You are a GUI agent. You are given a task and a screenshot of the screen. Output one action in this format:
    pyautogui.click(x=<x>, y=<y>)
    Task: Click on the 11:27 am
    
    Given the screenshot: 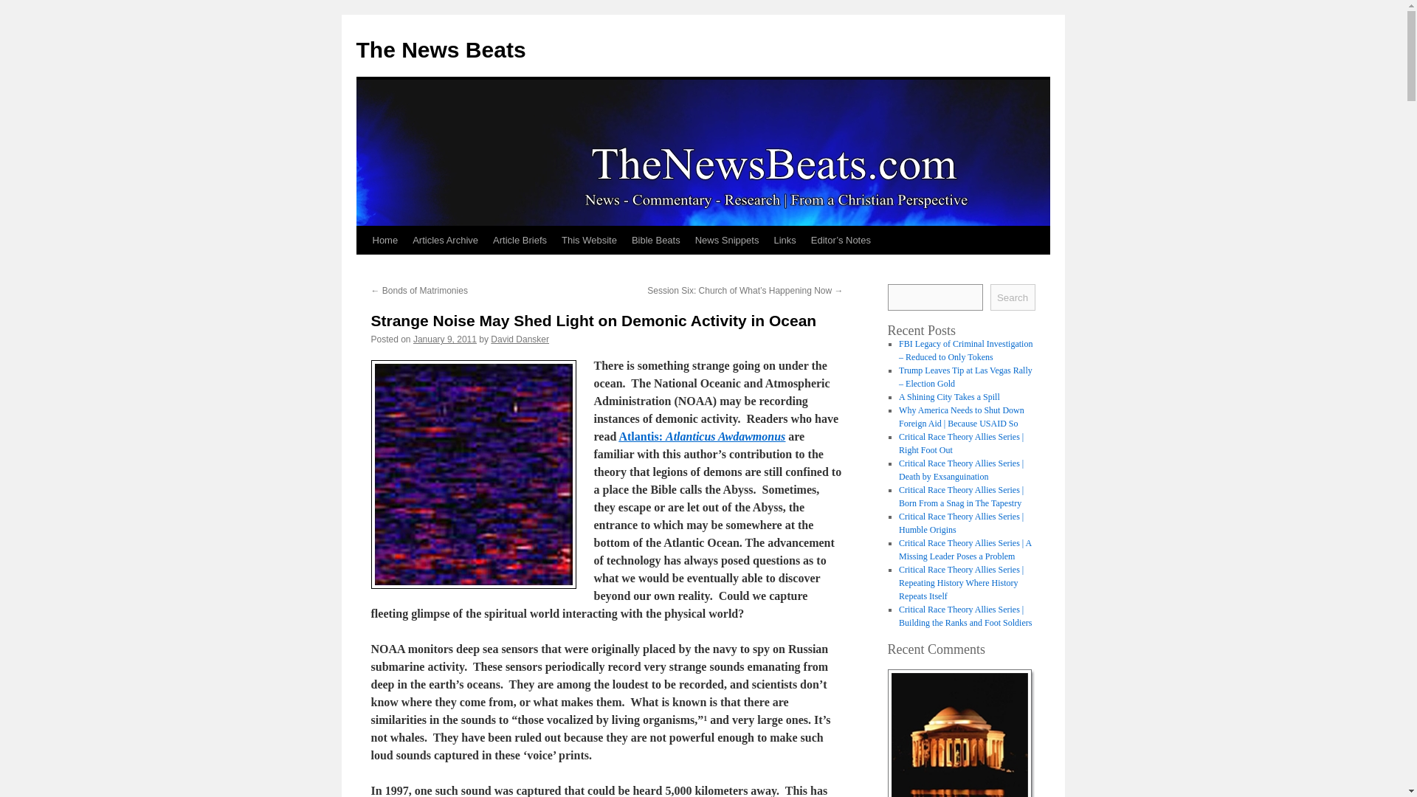 What is the action you would take?
    pyautogui.click(x=444, y=339)
    